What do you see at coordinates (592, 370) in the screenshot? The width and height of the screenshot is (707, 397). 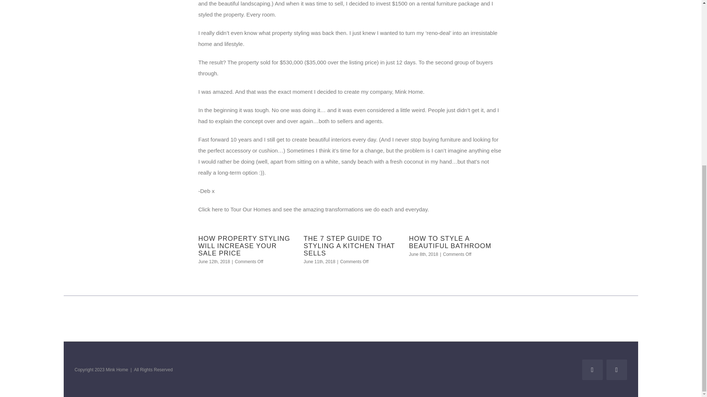 I see `Facebook` at bounding box center [592, 370].